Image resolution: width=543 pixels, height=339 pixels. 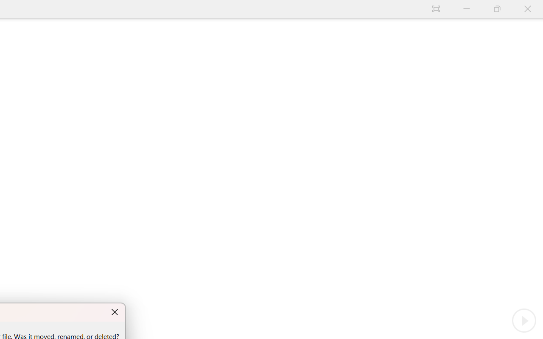 I want to click on Minimize, so click(x=467, y=9).